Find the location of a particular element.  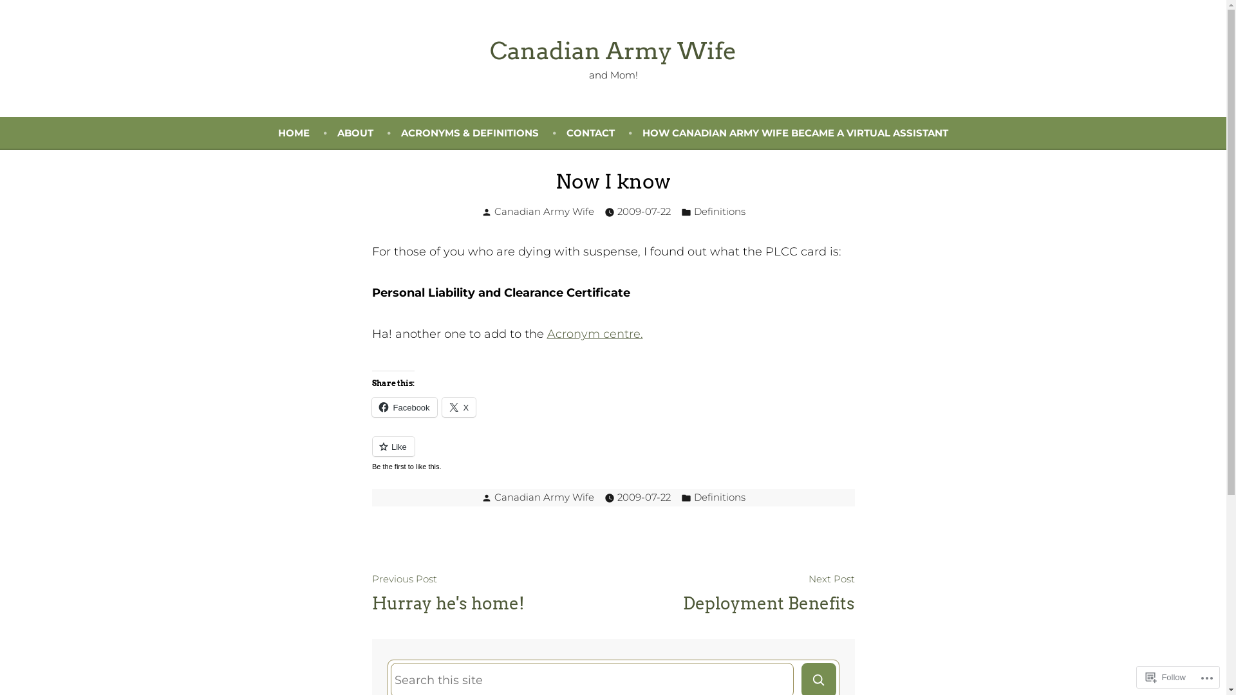

X is located at coordinates (460, 407).